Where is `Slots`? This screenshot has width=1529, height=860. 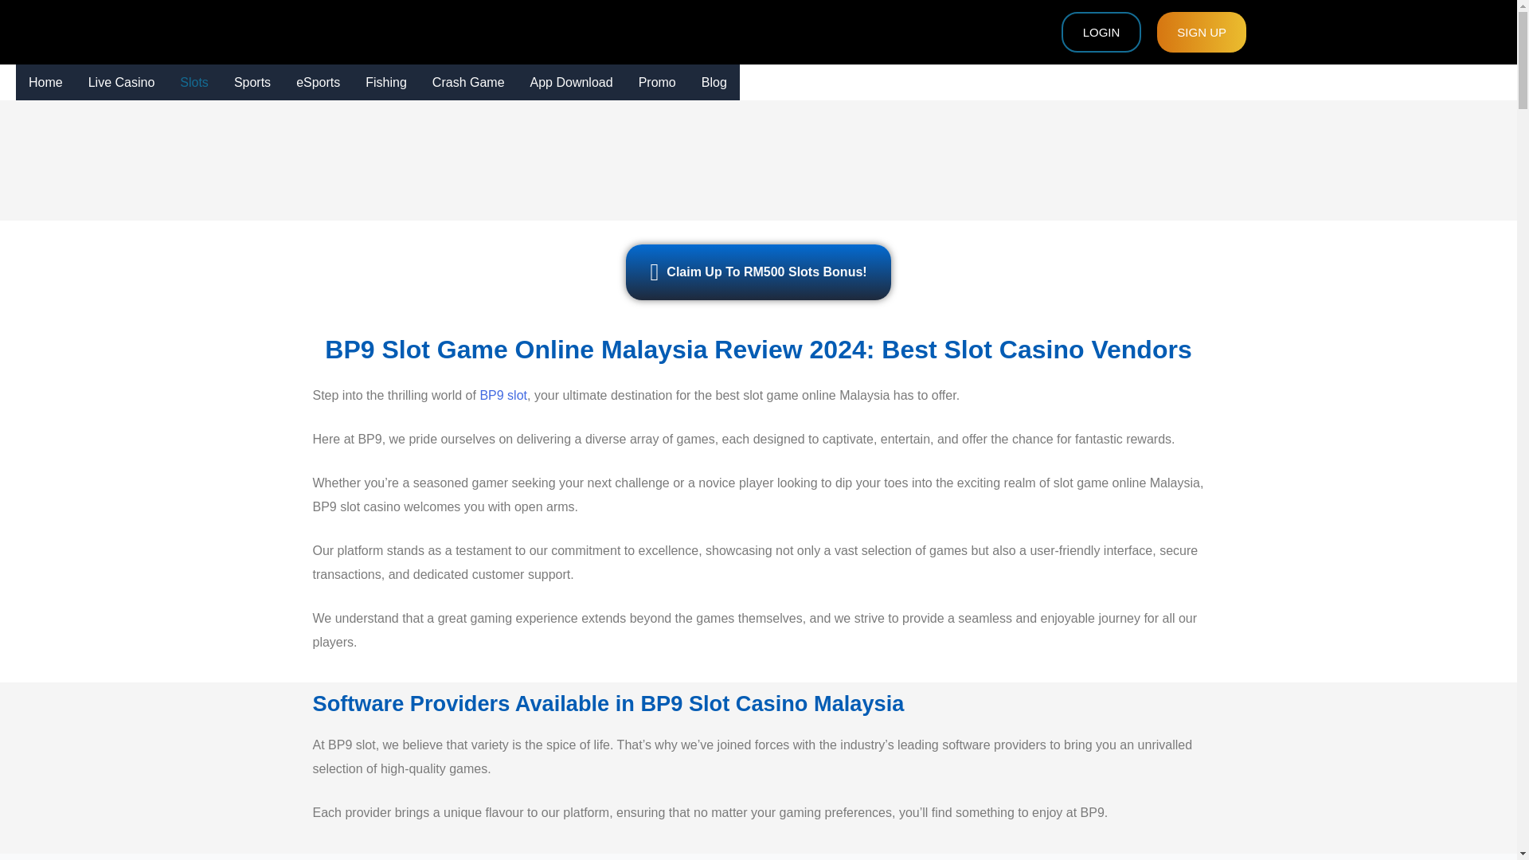
Slots is located at coordinates (194, 83).